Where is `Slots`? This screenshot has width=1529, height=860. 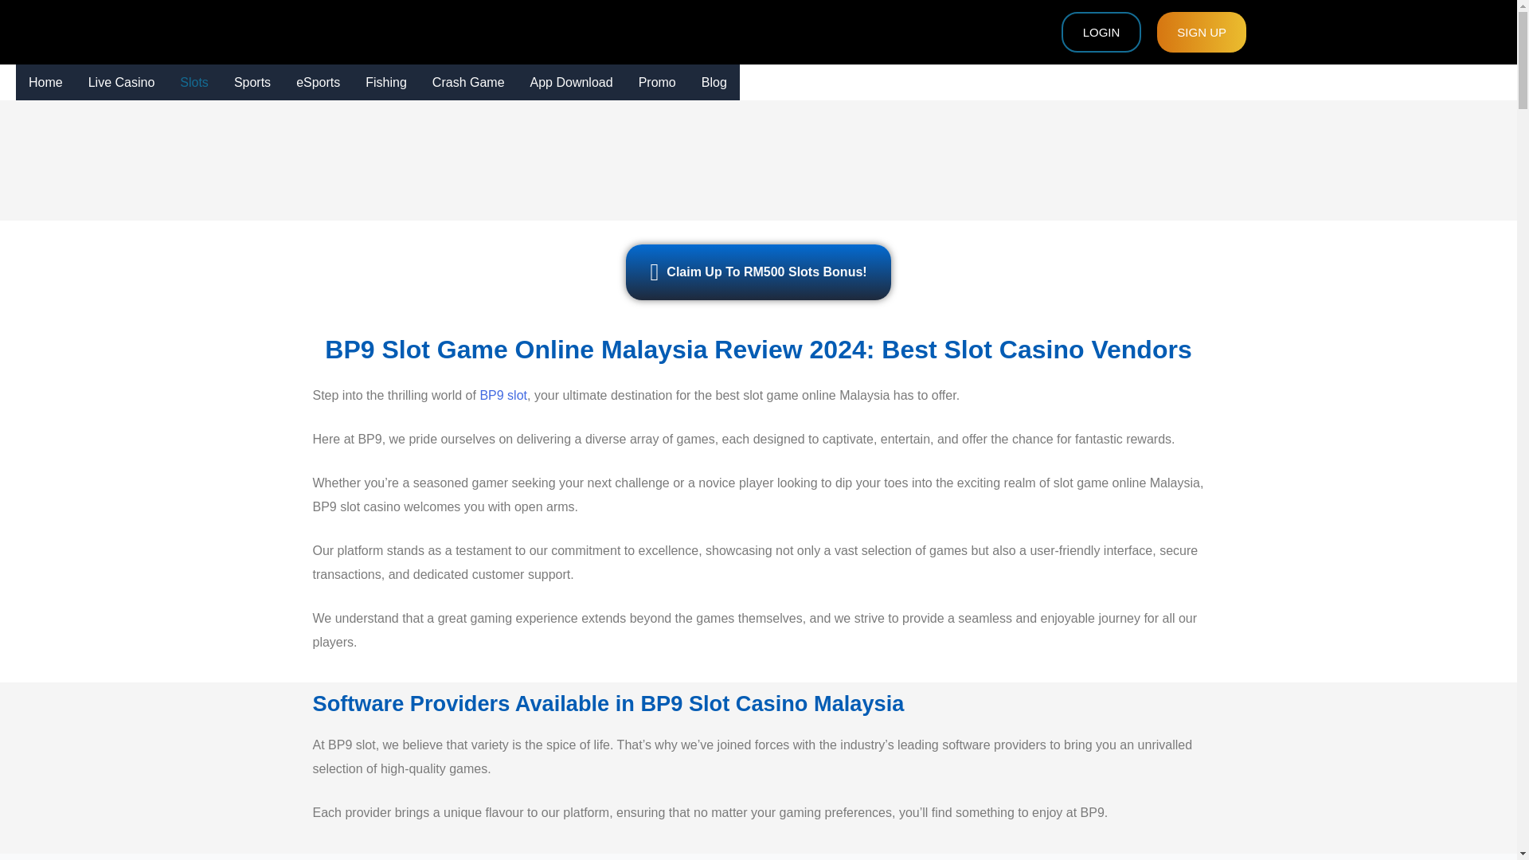
Slots is located at coordinates (194, 83).